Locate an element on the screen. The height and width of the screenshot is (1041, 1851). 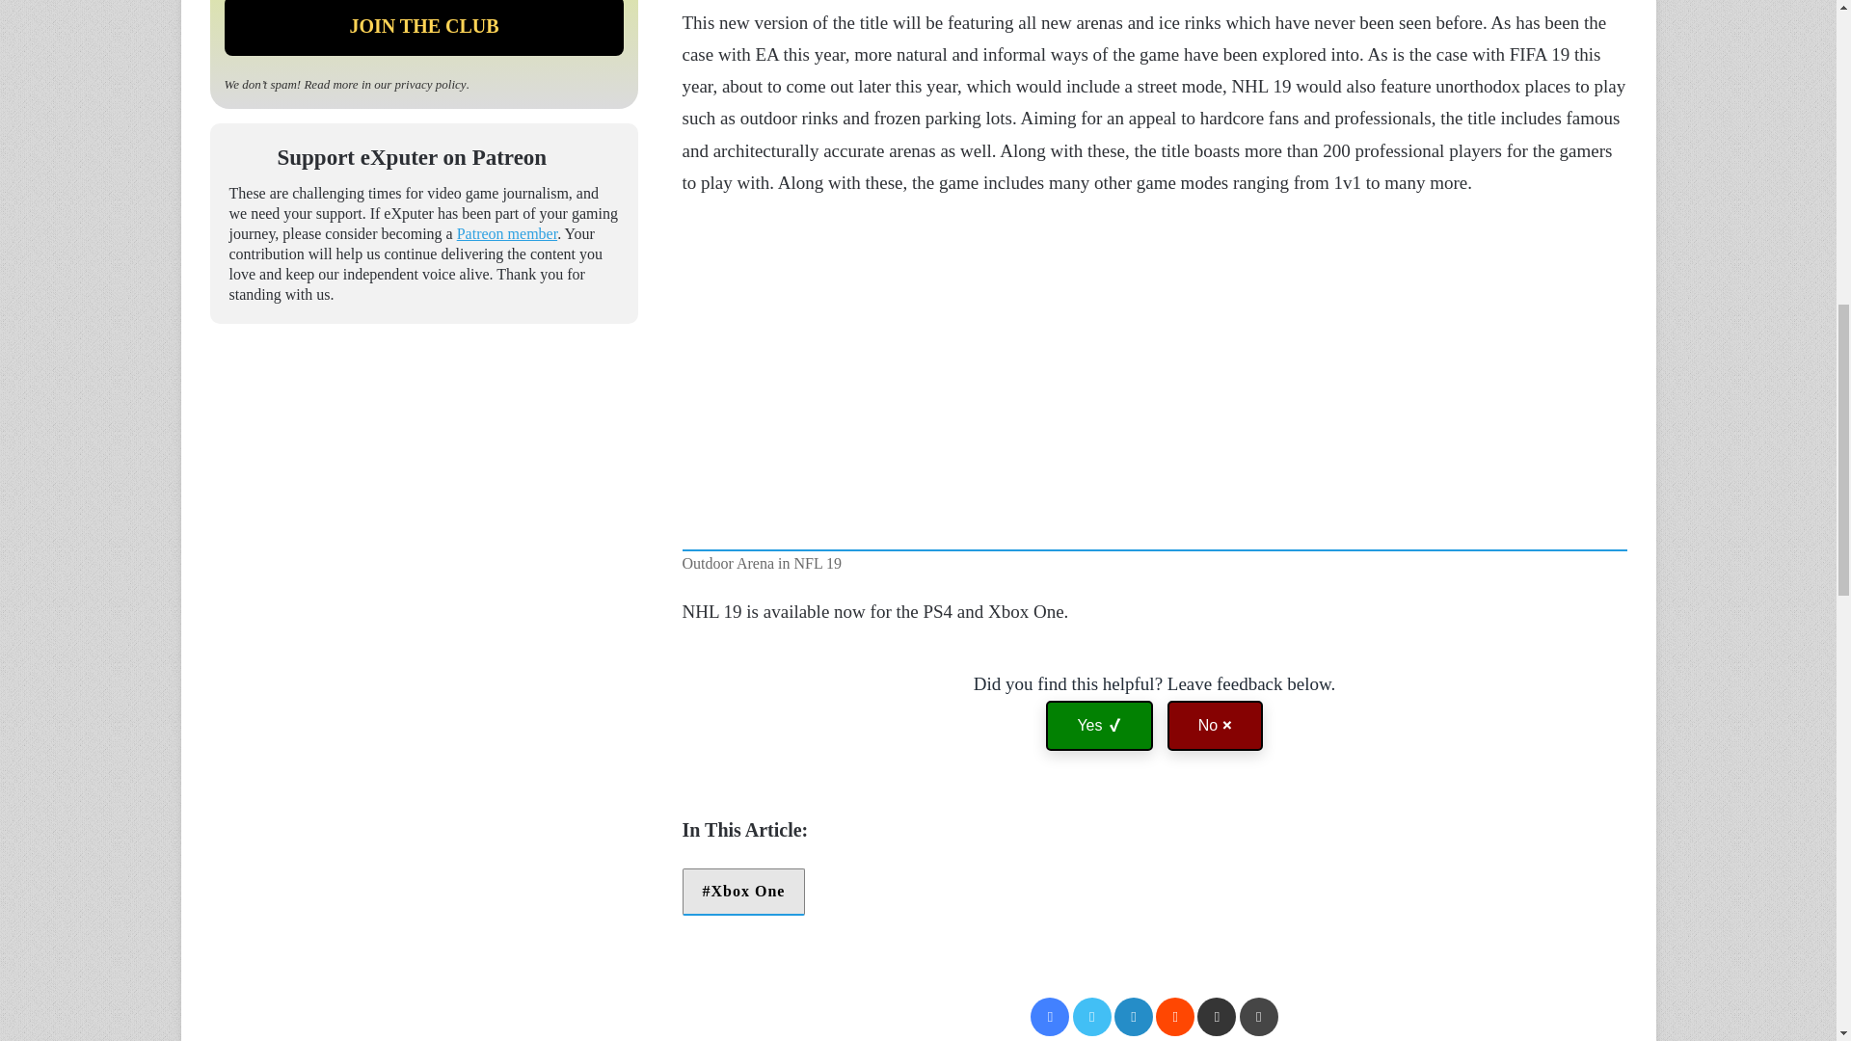
JOIN THE  CLUB is located at coordinates (424, 28).